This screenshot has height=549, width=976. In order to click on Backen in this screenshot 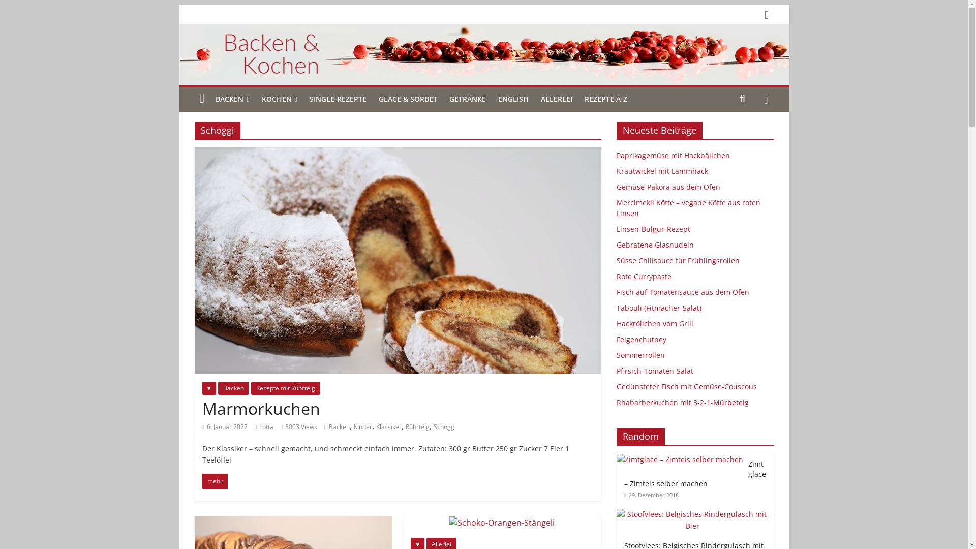, I will do `click(233, 388)`.